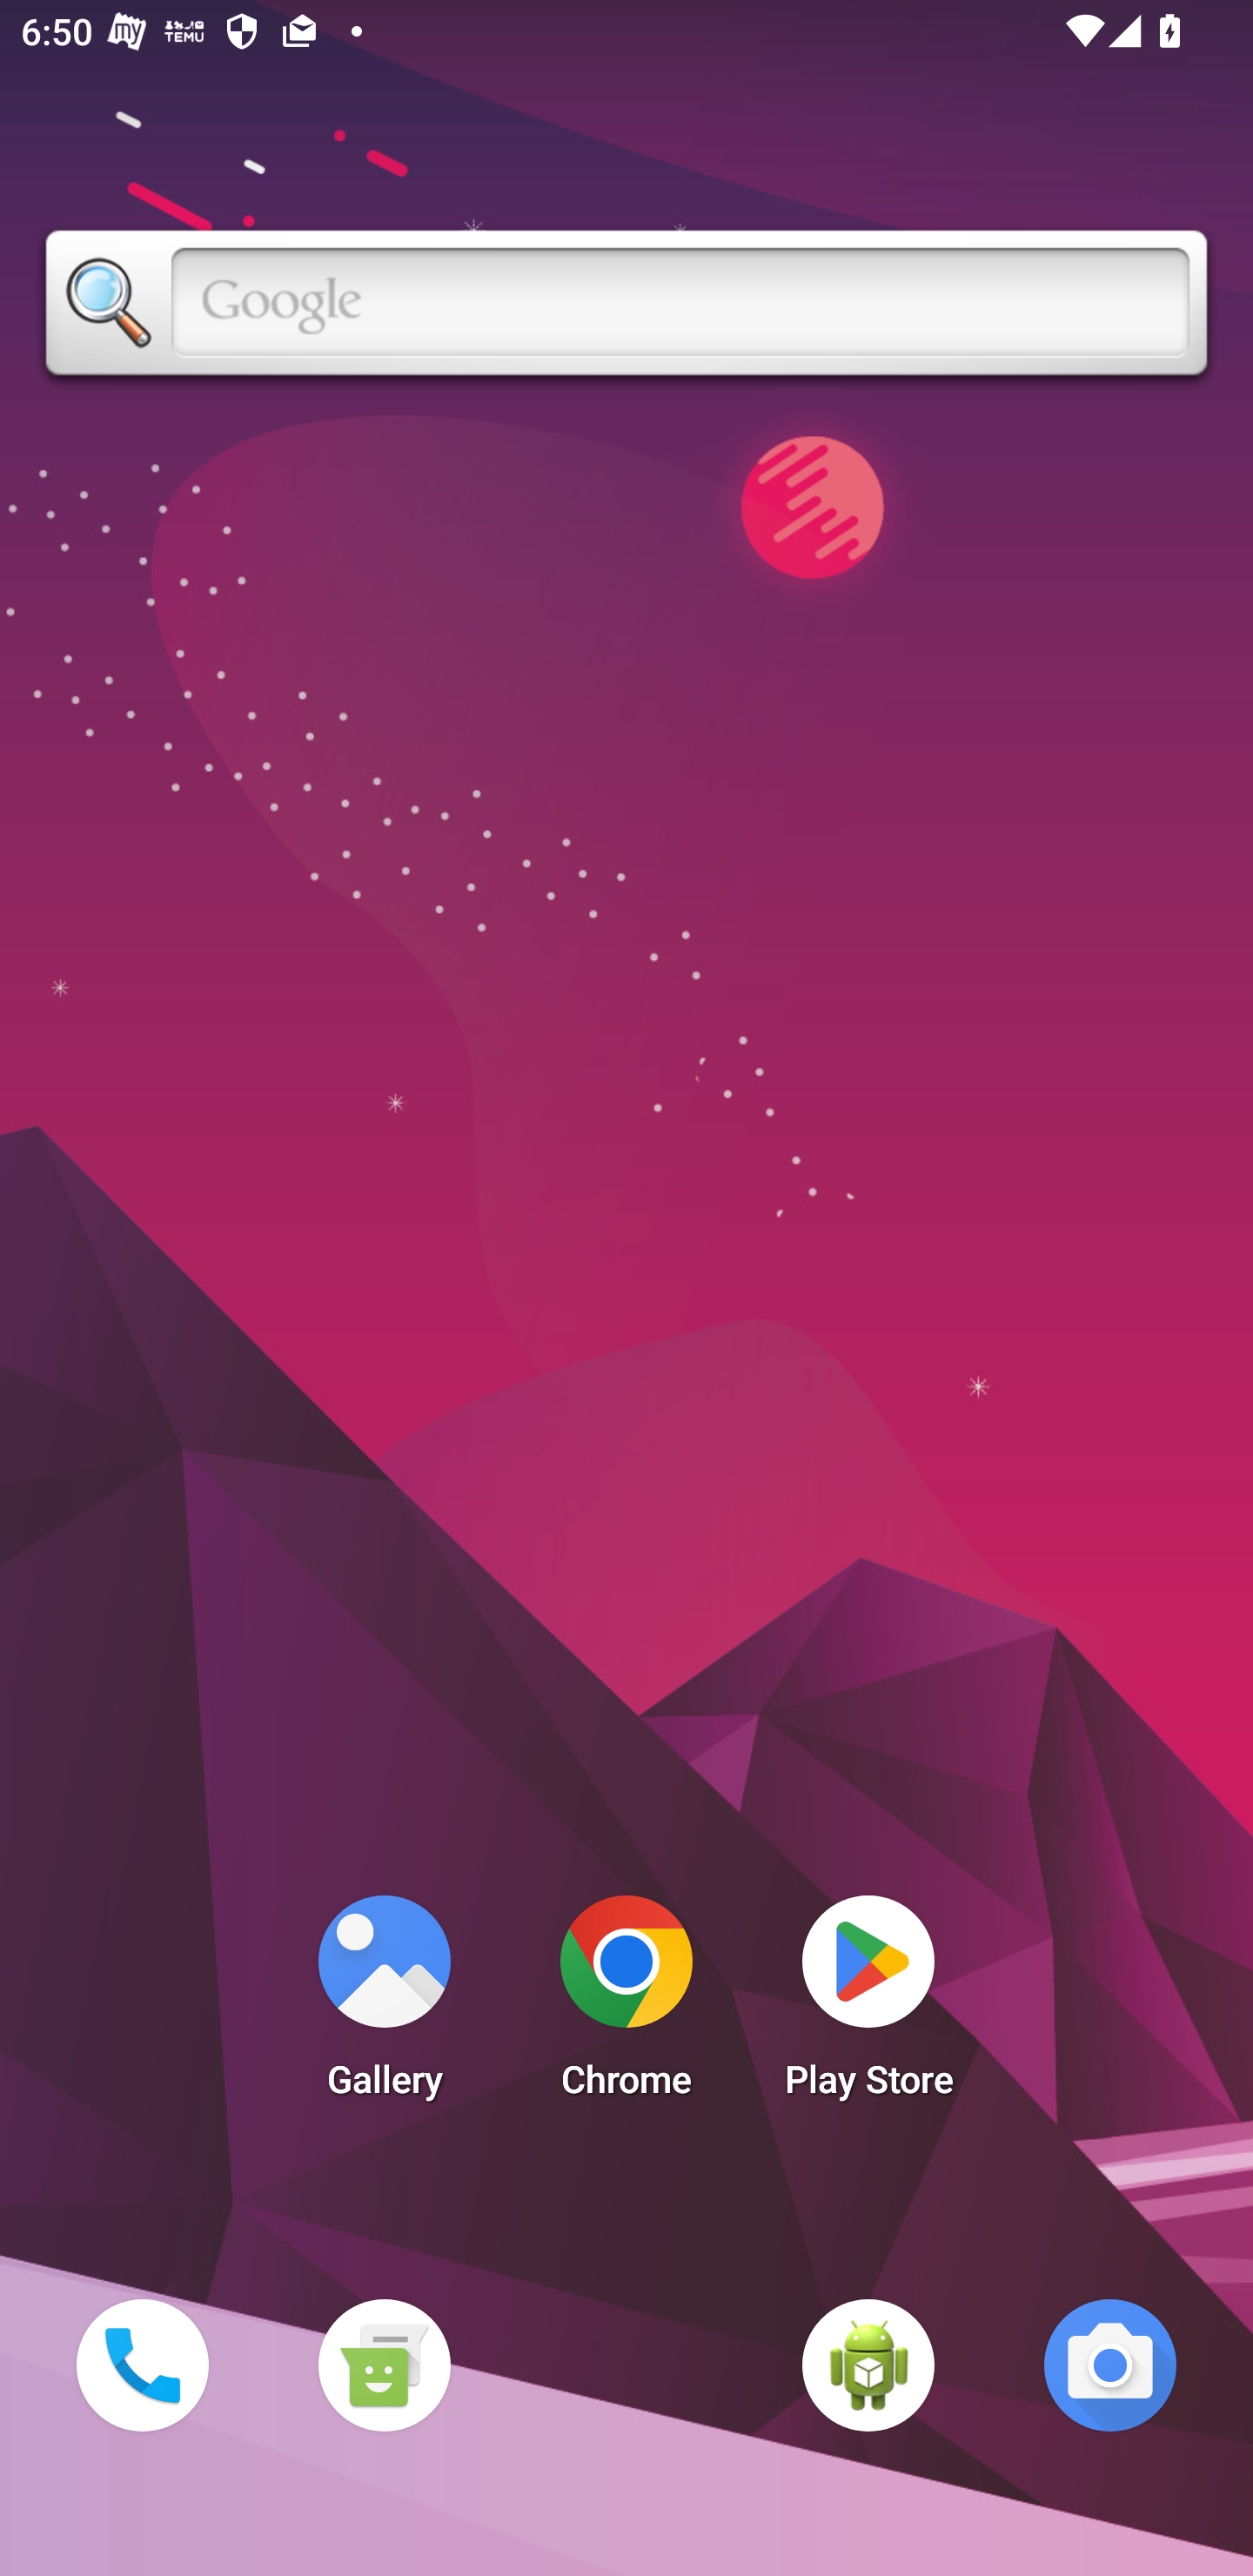  What do you see at coordinates (868, 2005) in the screenshot?
I see `Play Store` at bounding box center [868, 2005].